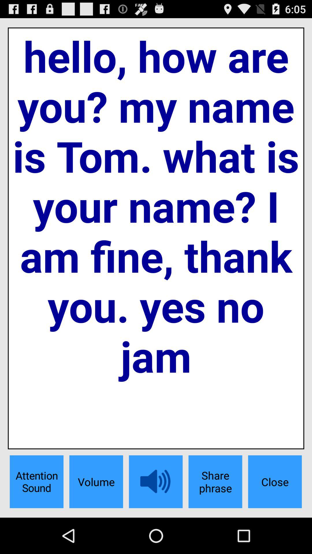 The height and width of the screenshot is (554, 312). I want to click on flip until attention sound icon, so click(36, 482).